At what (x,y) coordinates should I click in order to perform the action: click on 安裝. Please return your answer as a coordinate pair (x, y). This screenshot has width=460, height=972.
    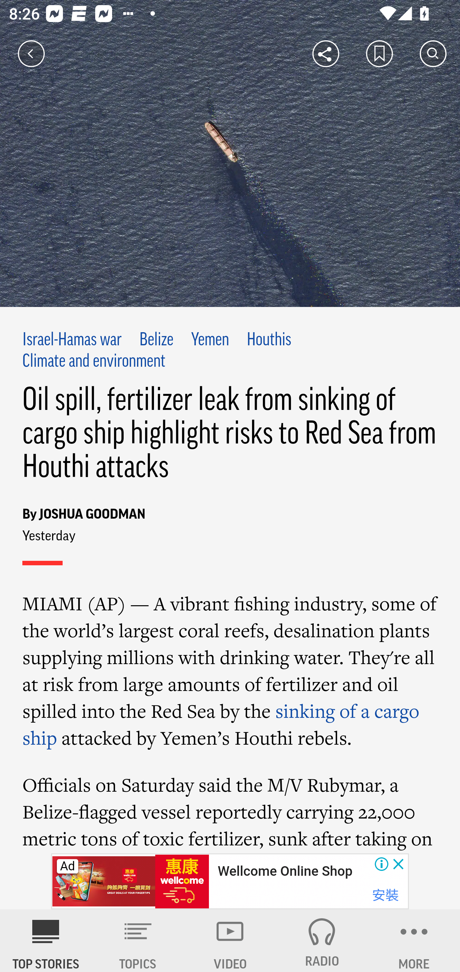
    Looking at the image, I should click on (385, 895).